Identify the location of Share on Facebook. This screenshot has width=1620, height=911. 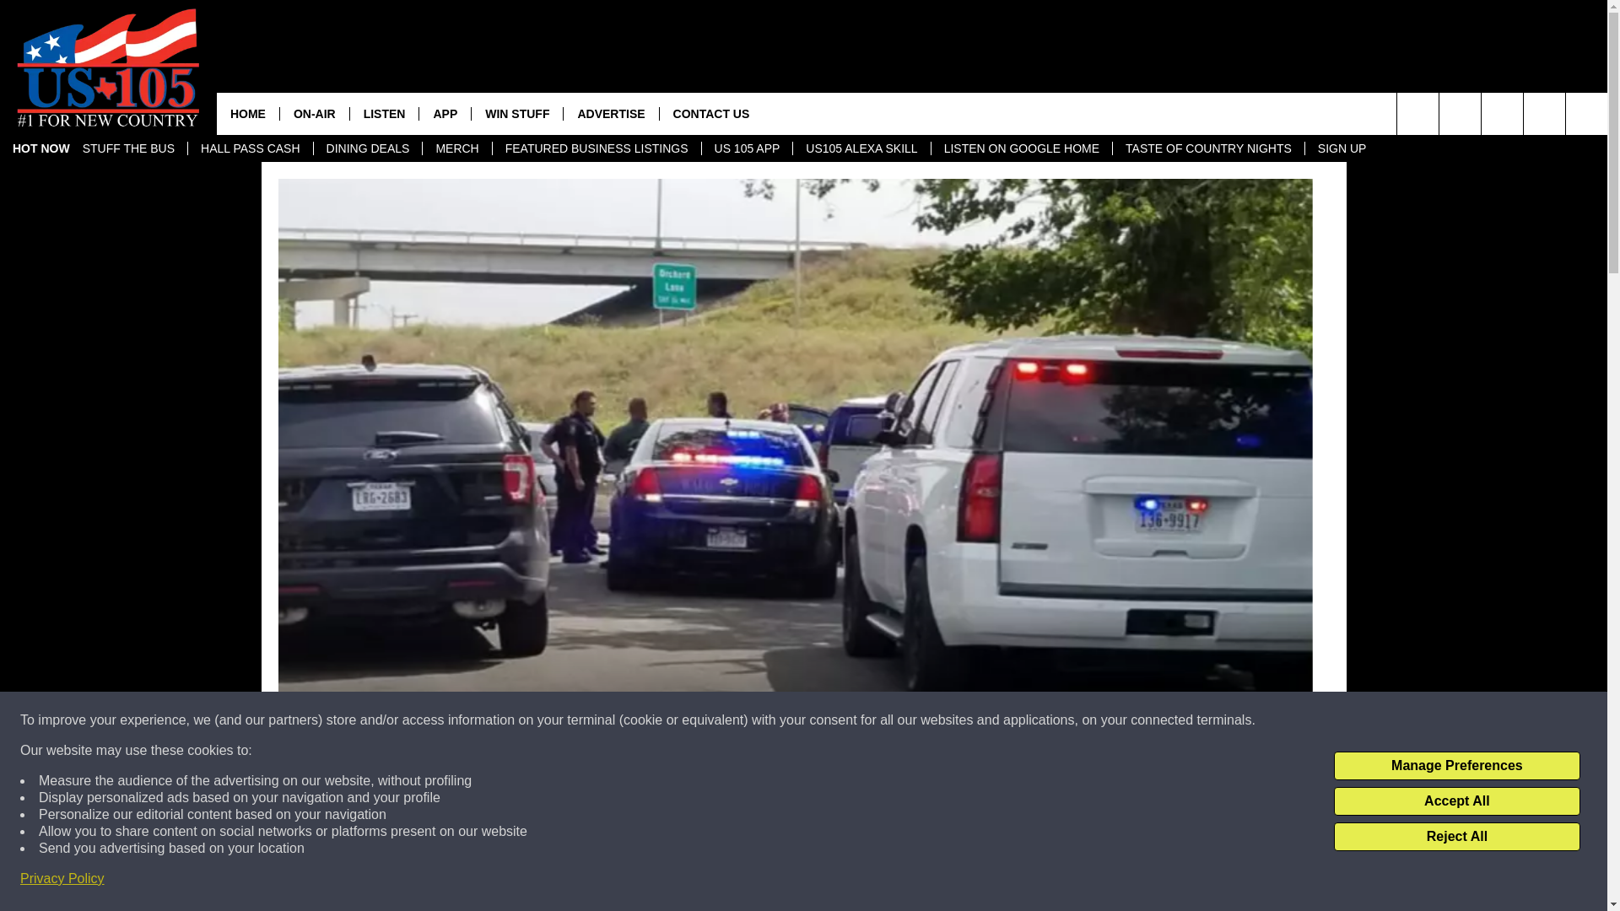
(576, 881).